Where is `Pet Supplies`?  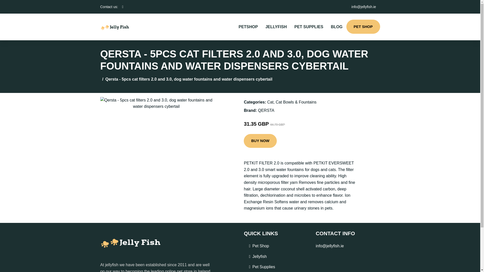 Pet Supplies is located at coordinates (263, 267).